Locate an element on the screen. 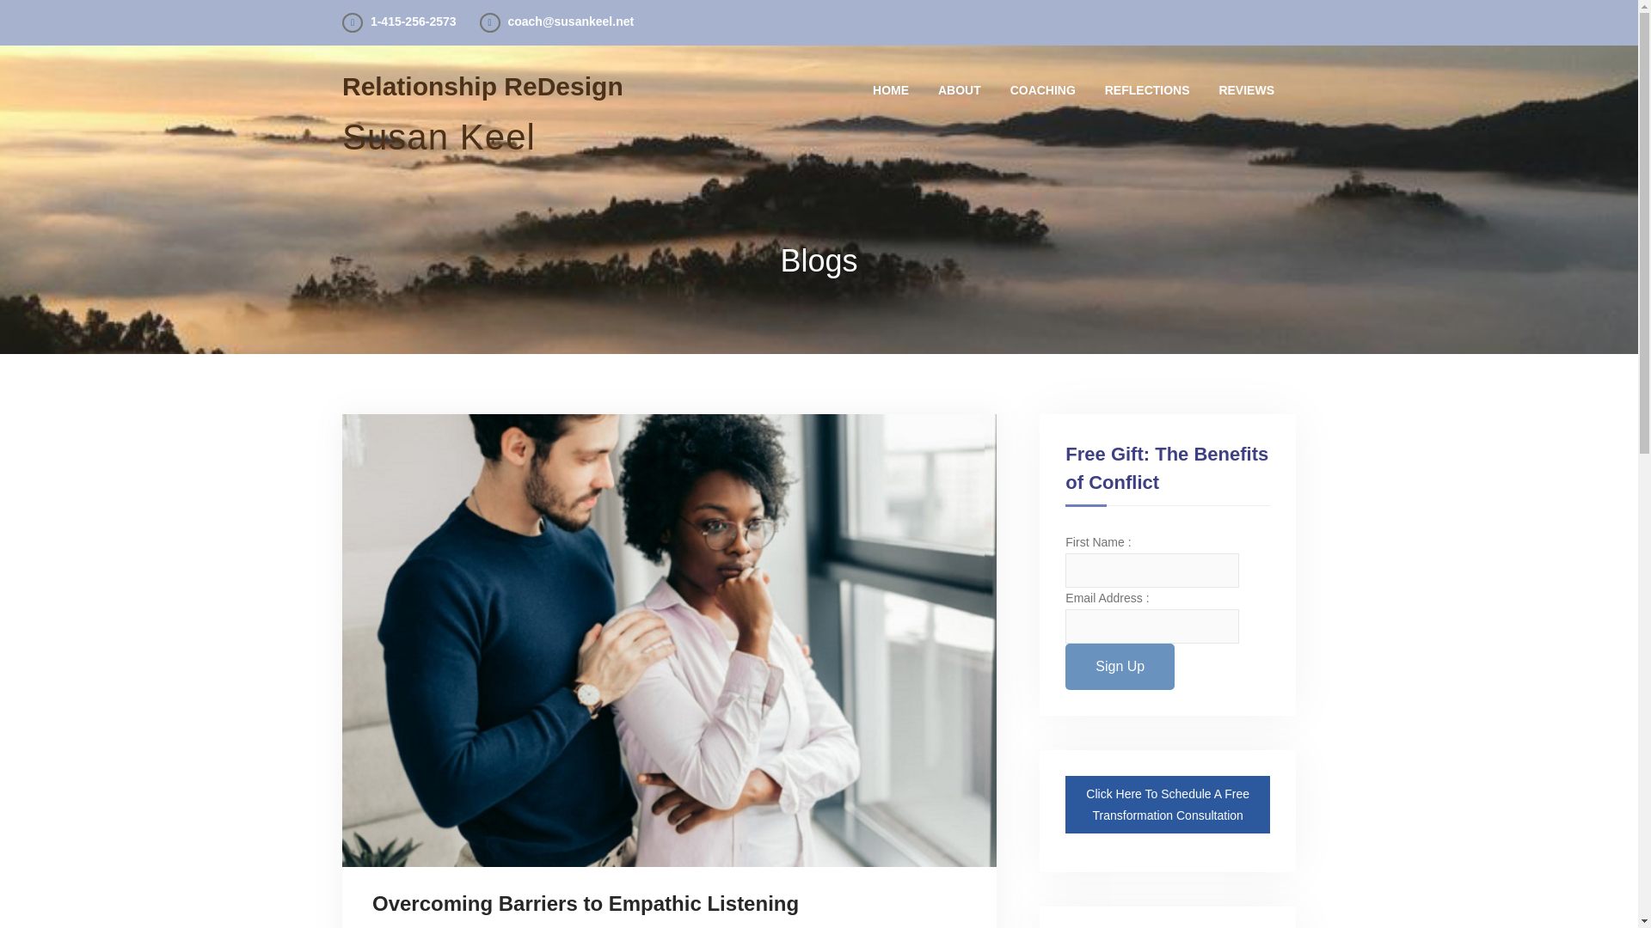 The height and width of the screenshot is (928, 1651). Overcoming Barriers to Empathic Listening is located at coordinates (586, 904).